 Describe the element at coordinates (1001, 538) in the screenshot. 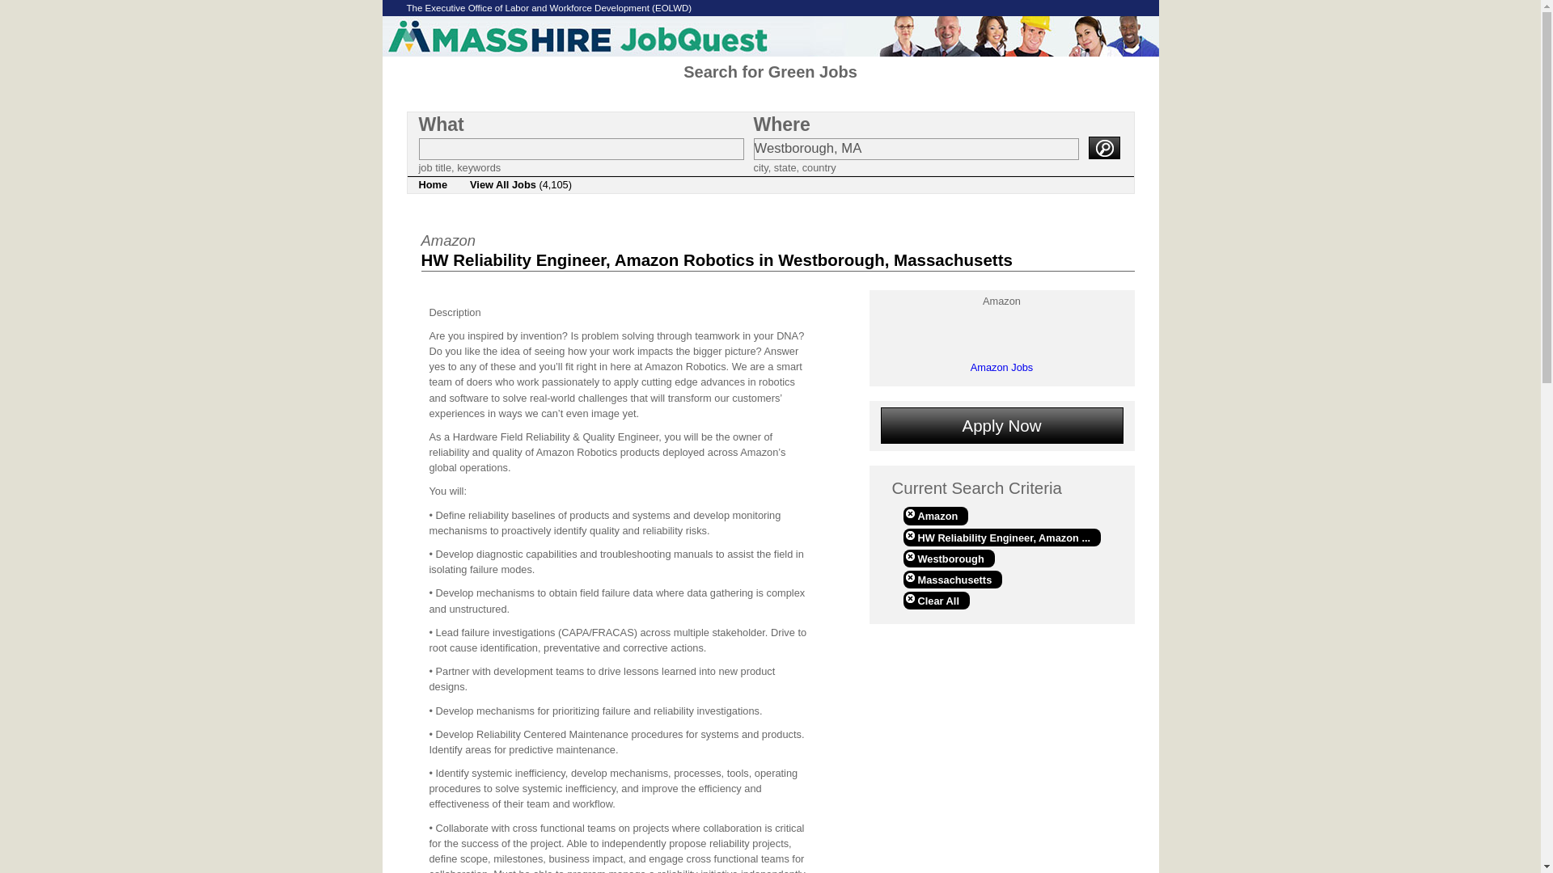

I see `Remove HW Reliability Engineer, Amazon Robotics` at that location.